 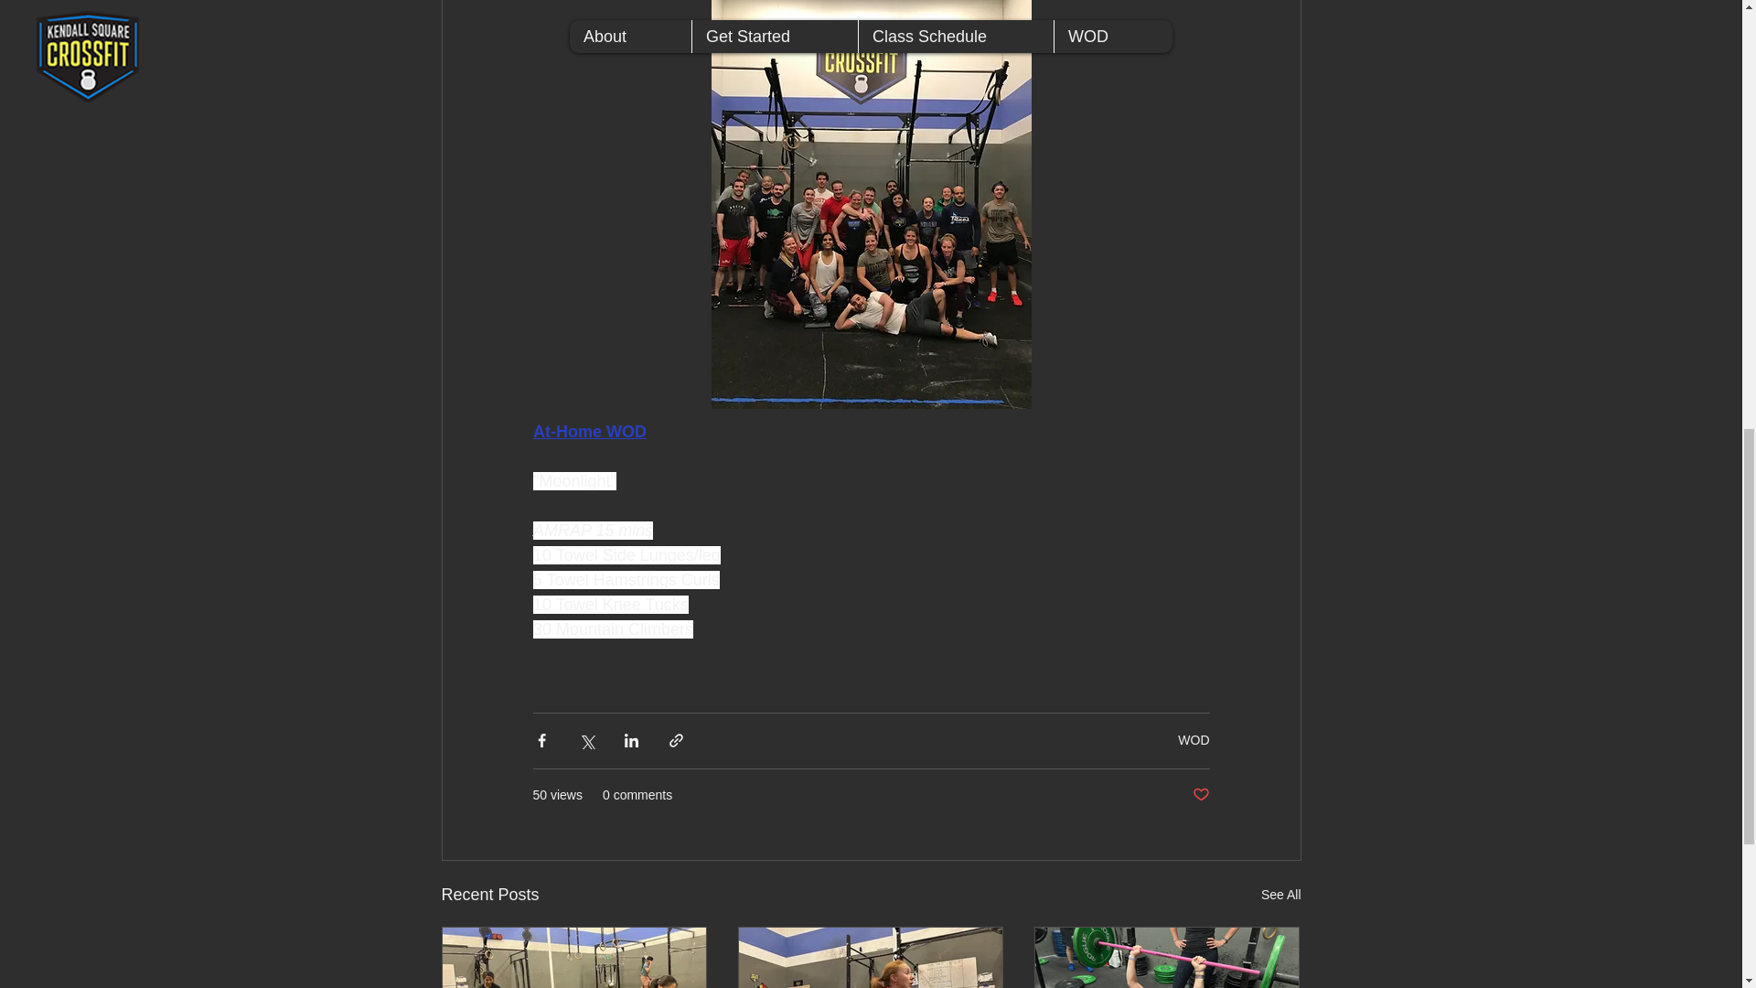 I want to click on Post not marked as liked, so click(x=1200, y=795).